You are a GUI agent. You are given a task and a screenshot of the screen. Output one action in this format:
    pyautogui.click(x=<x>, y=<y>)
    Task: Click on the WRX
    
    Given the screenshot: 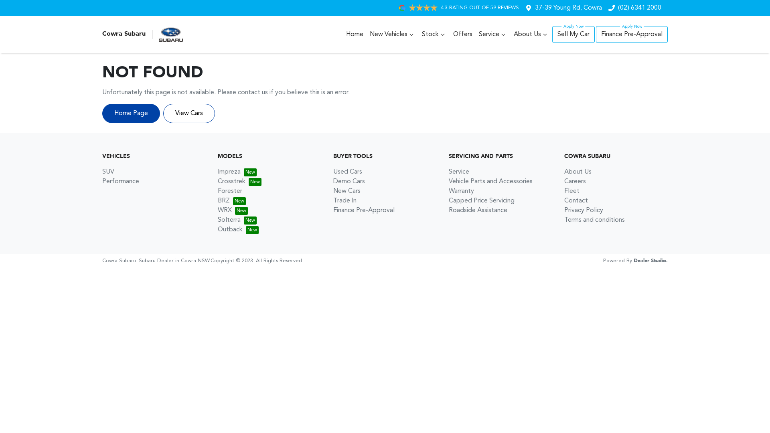 What is the action you would take?
    pyautogui.click(x=233, y=210)
    